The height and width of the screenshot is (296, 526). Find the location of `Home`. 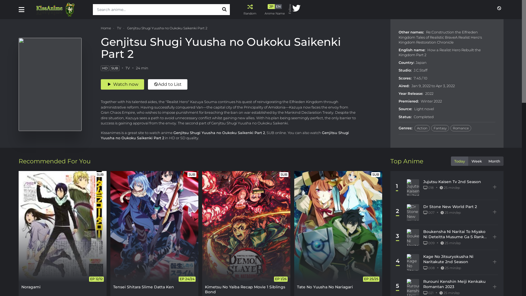

Home is located at coordinates (106, 28).